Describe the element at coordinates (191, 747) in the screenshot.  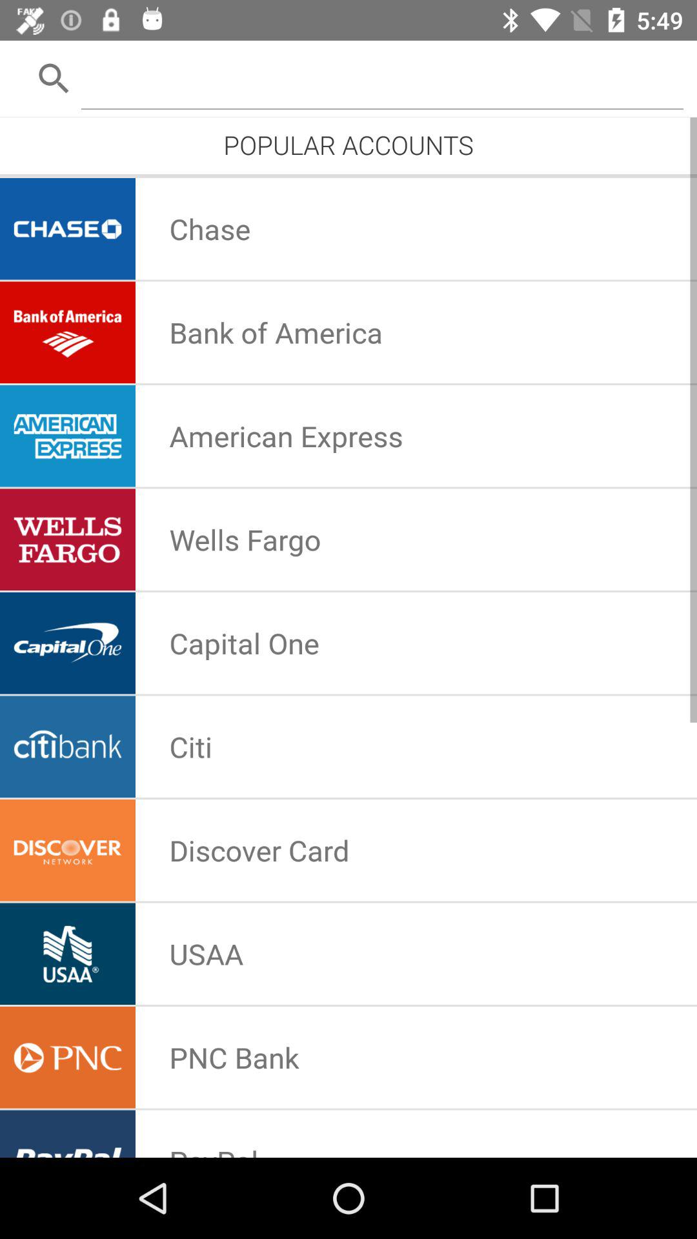
I see `press the app above discover card` at that location.